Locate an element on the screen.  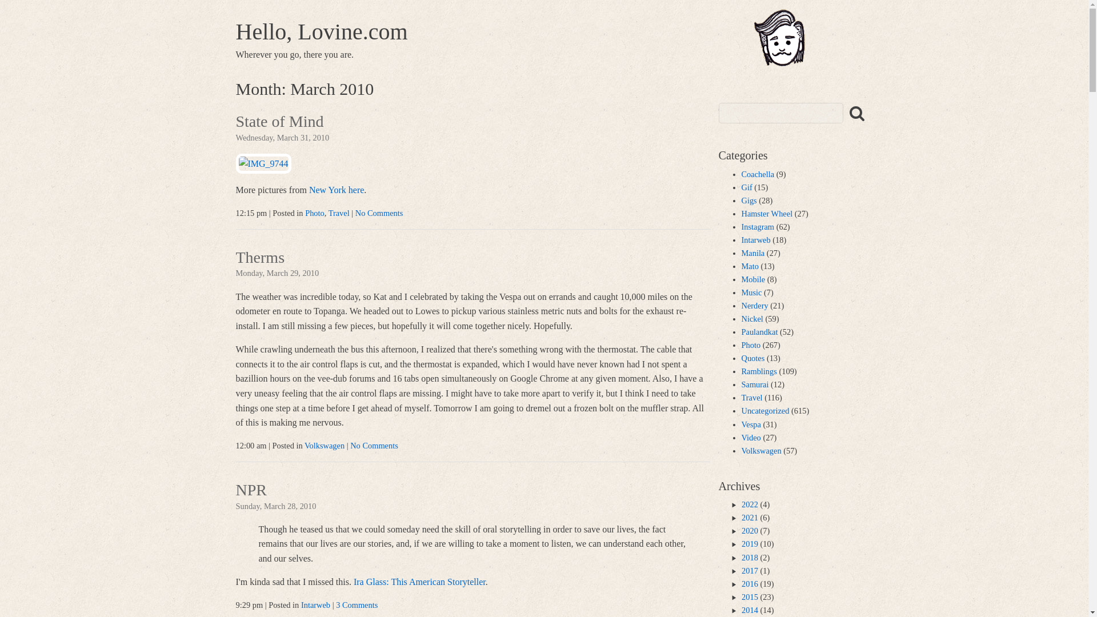
New York here is located at coordinates (337, 190).